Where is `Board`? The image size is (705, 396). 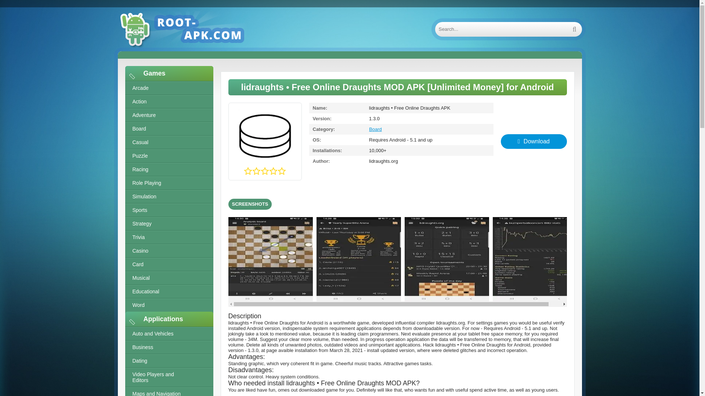
Board is located at coordinates (169, 129).